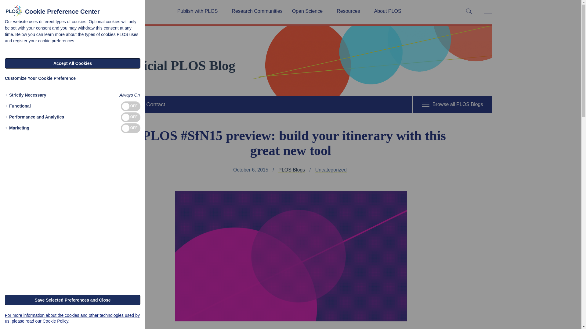 Image resolution: width=586 pixels, height=329 pixels. What do you see at coordinates (309, 11) in the screenshot?
I see `Open Science` at bounding box center [309, 11].